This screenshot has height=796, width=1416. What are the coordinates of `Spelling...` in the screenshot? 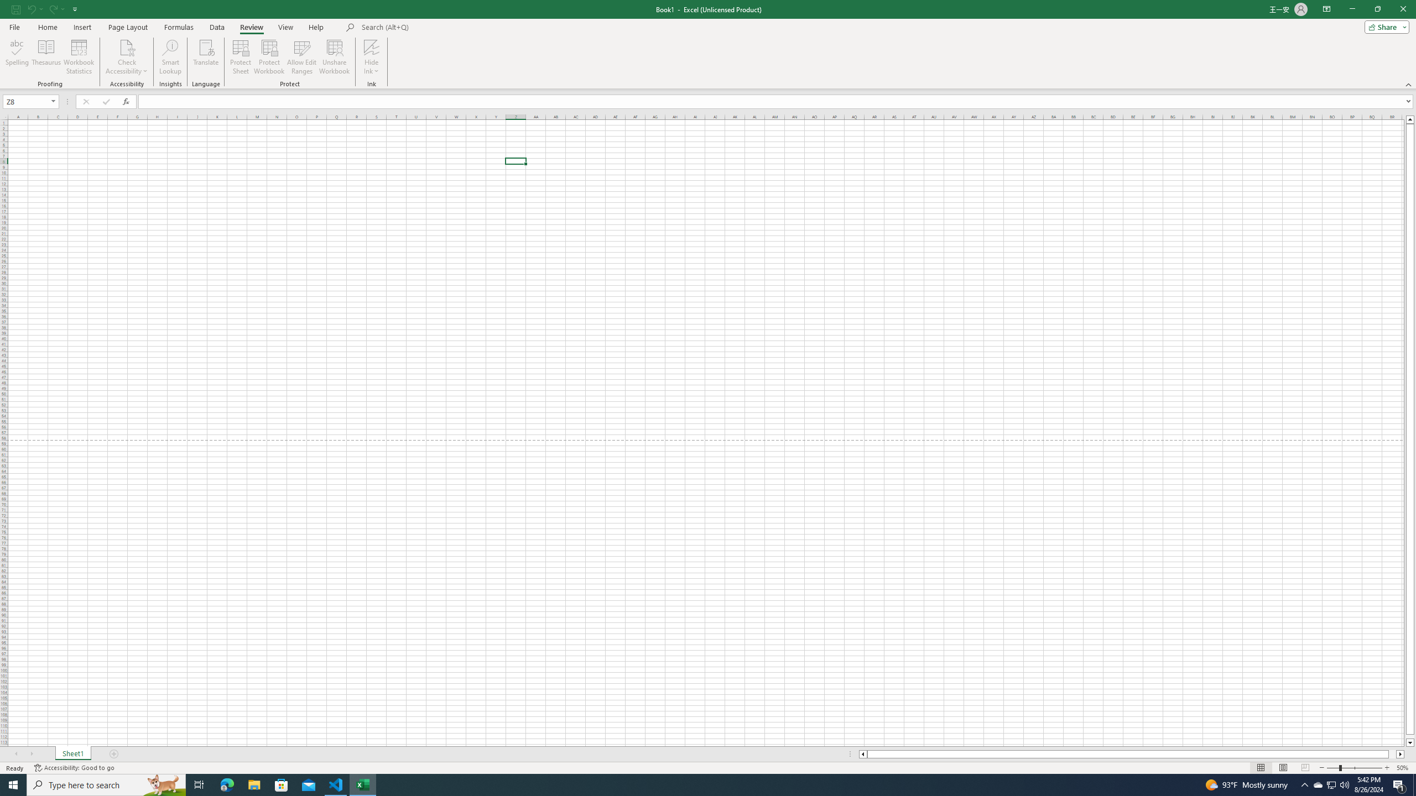 It's located at (17, 57).